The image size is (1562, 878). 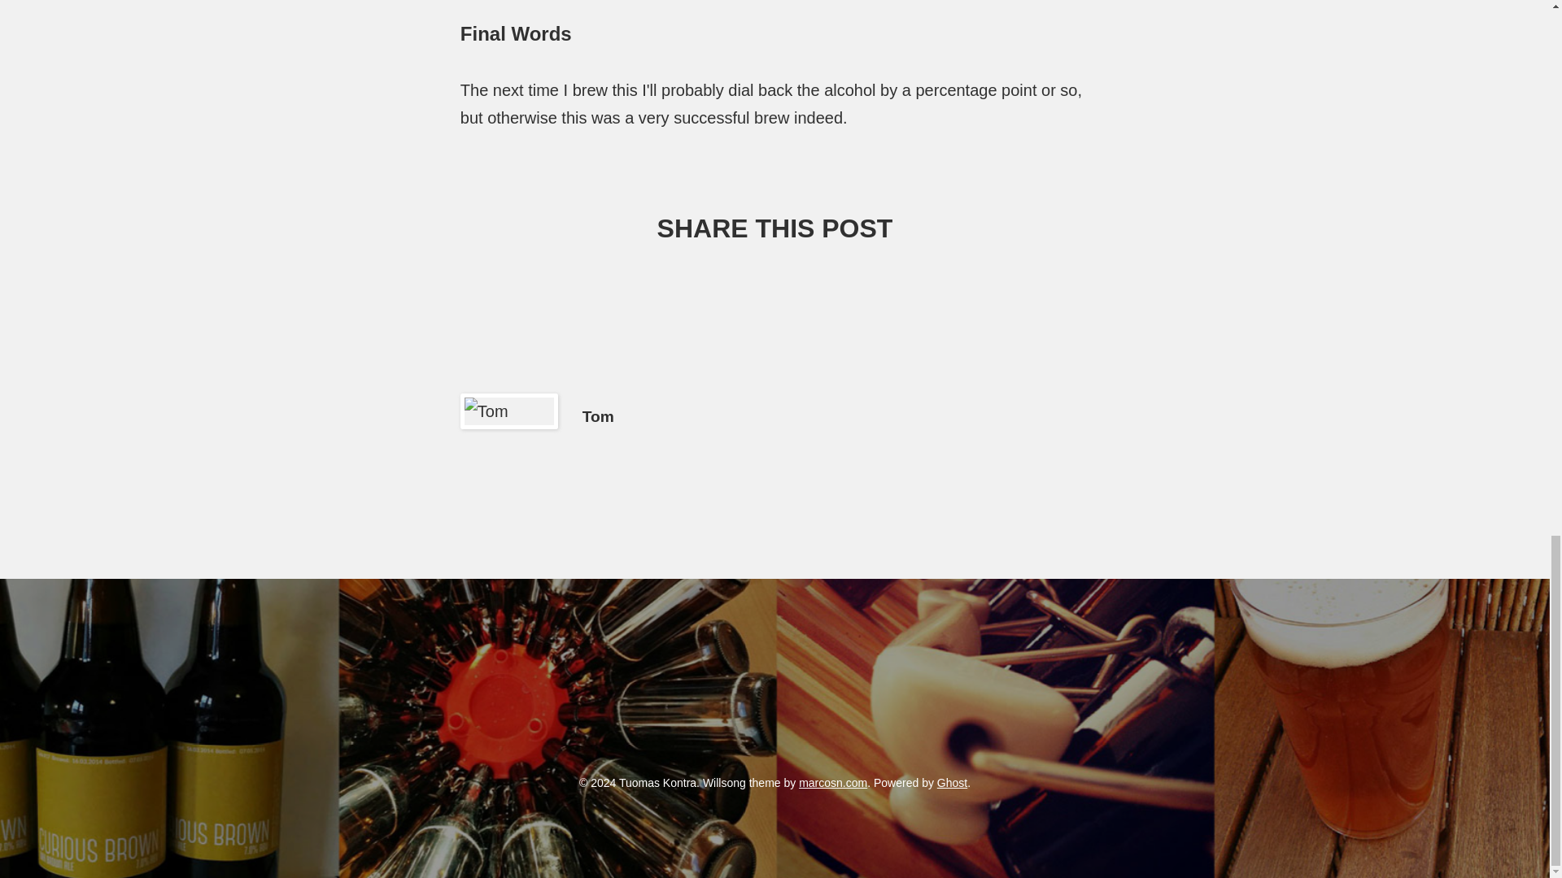 What do you see at coordinates (952, 782) in the screenshot?
I see `Ghost` at bounding box center [952, 782].